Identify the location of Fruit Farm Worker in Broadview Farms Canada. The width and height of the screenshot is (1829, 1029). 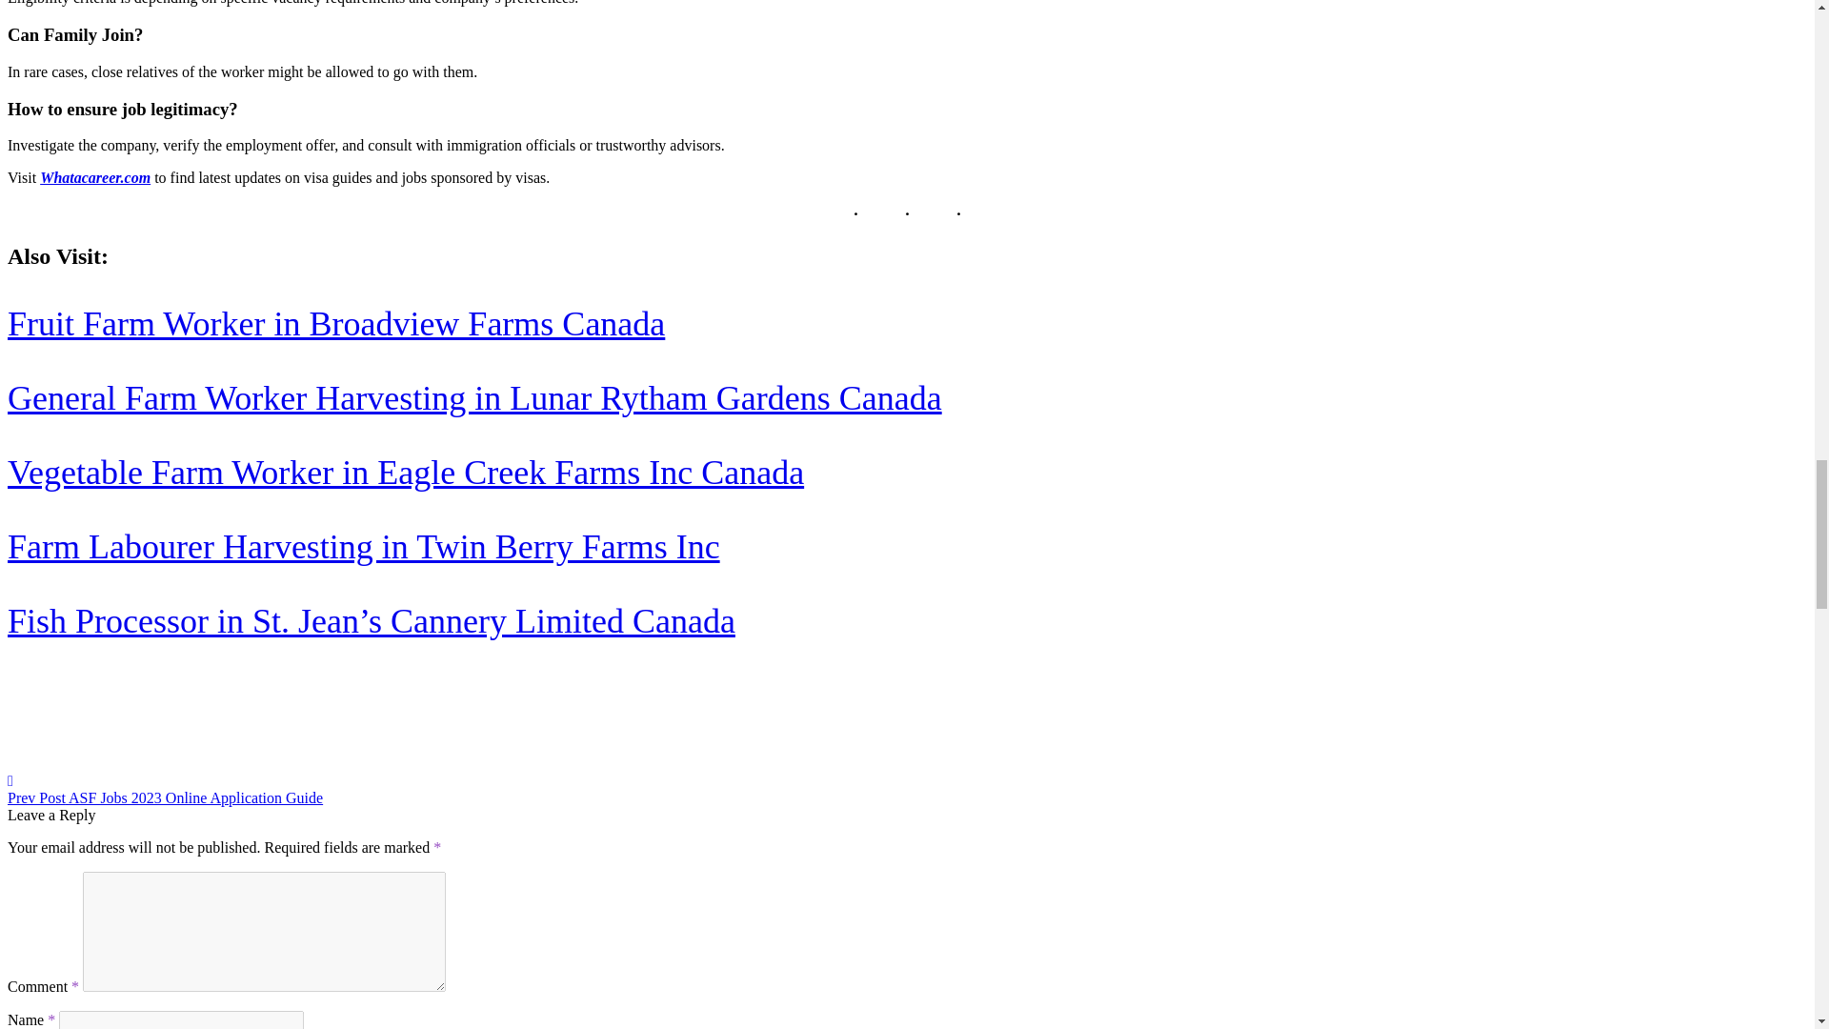
(335, 323).